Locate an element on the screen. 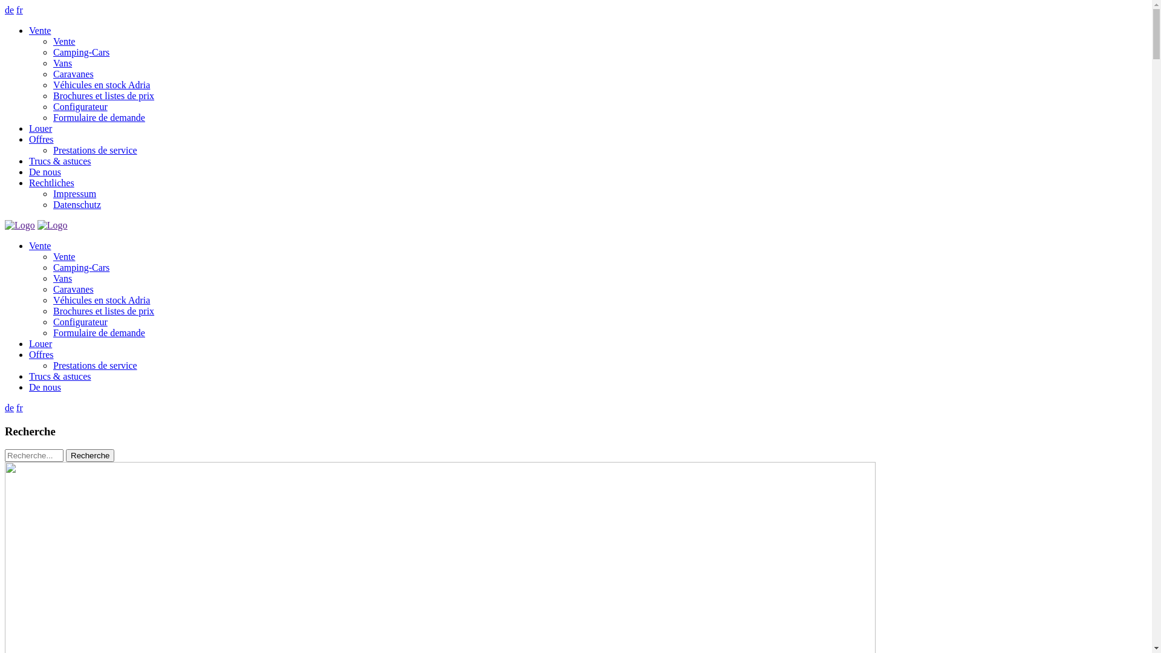  Vans is located at coordinates (63, 278).